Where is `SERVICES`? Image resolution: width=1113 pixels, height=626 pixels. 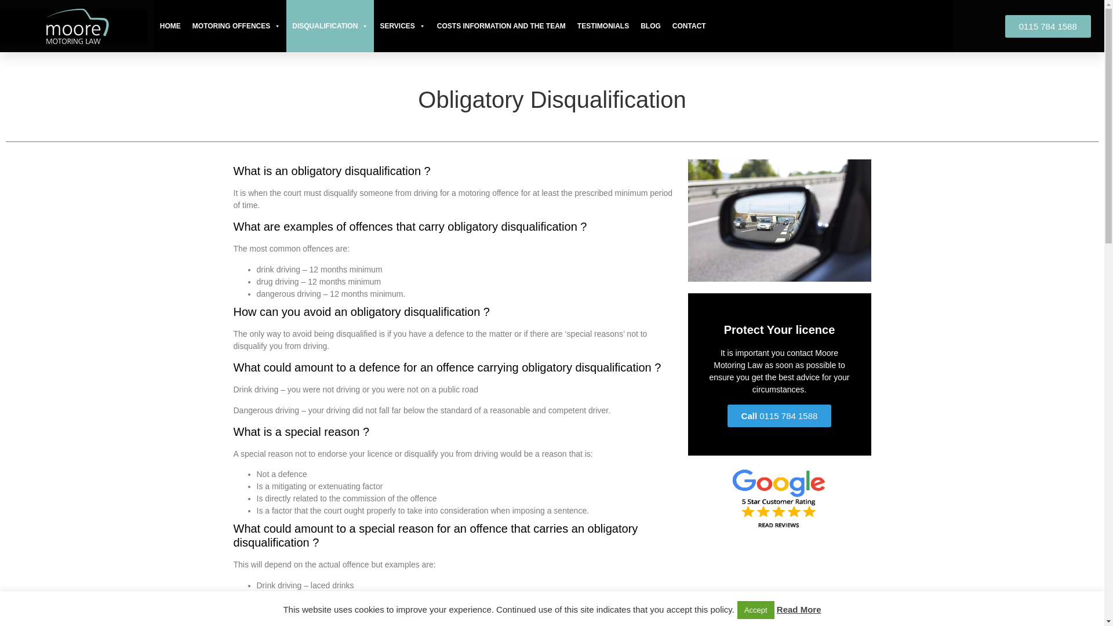 SERVICES is located at coordinates (402, 26).